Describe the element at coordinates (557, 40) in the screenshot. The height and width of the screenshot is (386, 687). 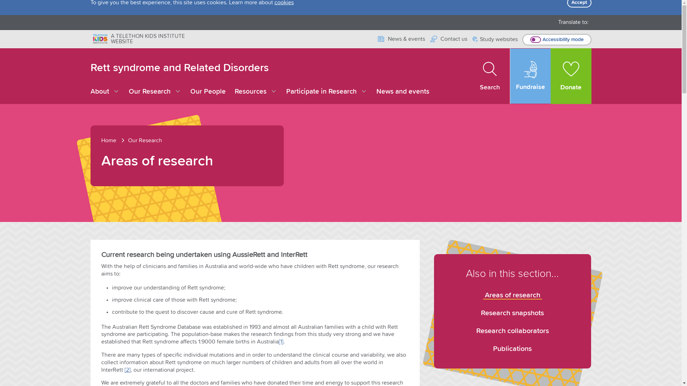
I see `Accessibility mode` at that location.